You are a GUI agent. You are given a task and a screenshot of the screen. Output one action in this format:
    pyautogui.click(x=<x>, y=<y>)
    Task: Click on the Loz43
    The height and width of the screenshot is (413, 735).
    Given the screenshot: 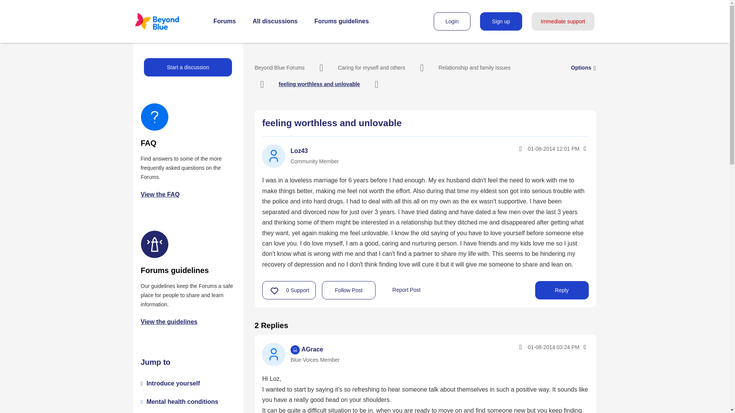 What is the action you would take?
    pyautogui.click(x=299, y=151)
    